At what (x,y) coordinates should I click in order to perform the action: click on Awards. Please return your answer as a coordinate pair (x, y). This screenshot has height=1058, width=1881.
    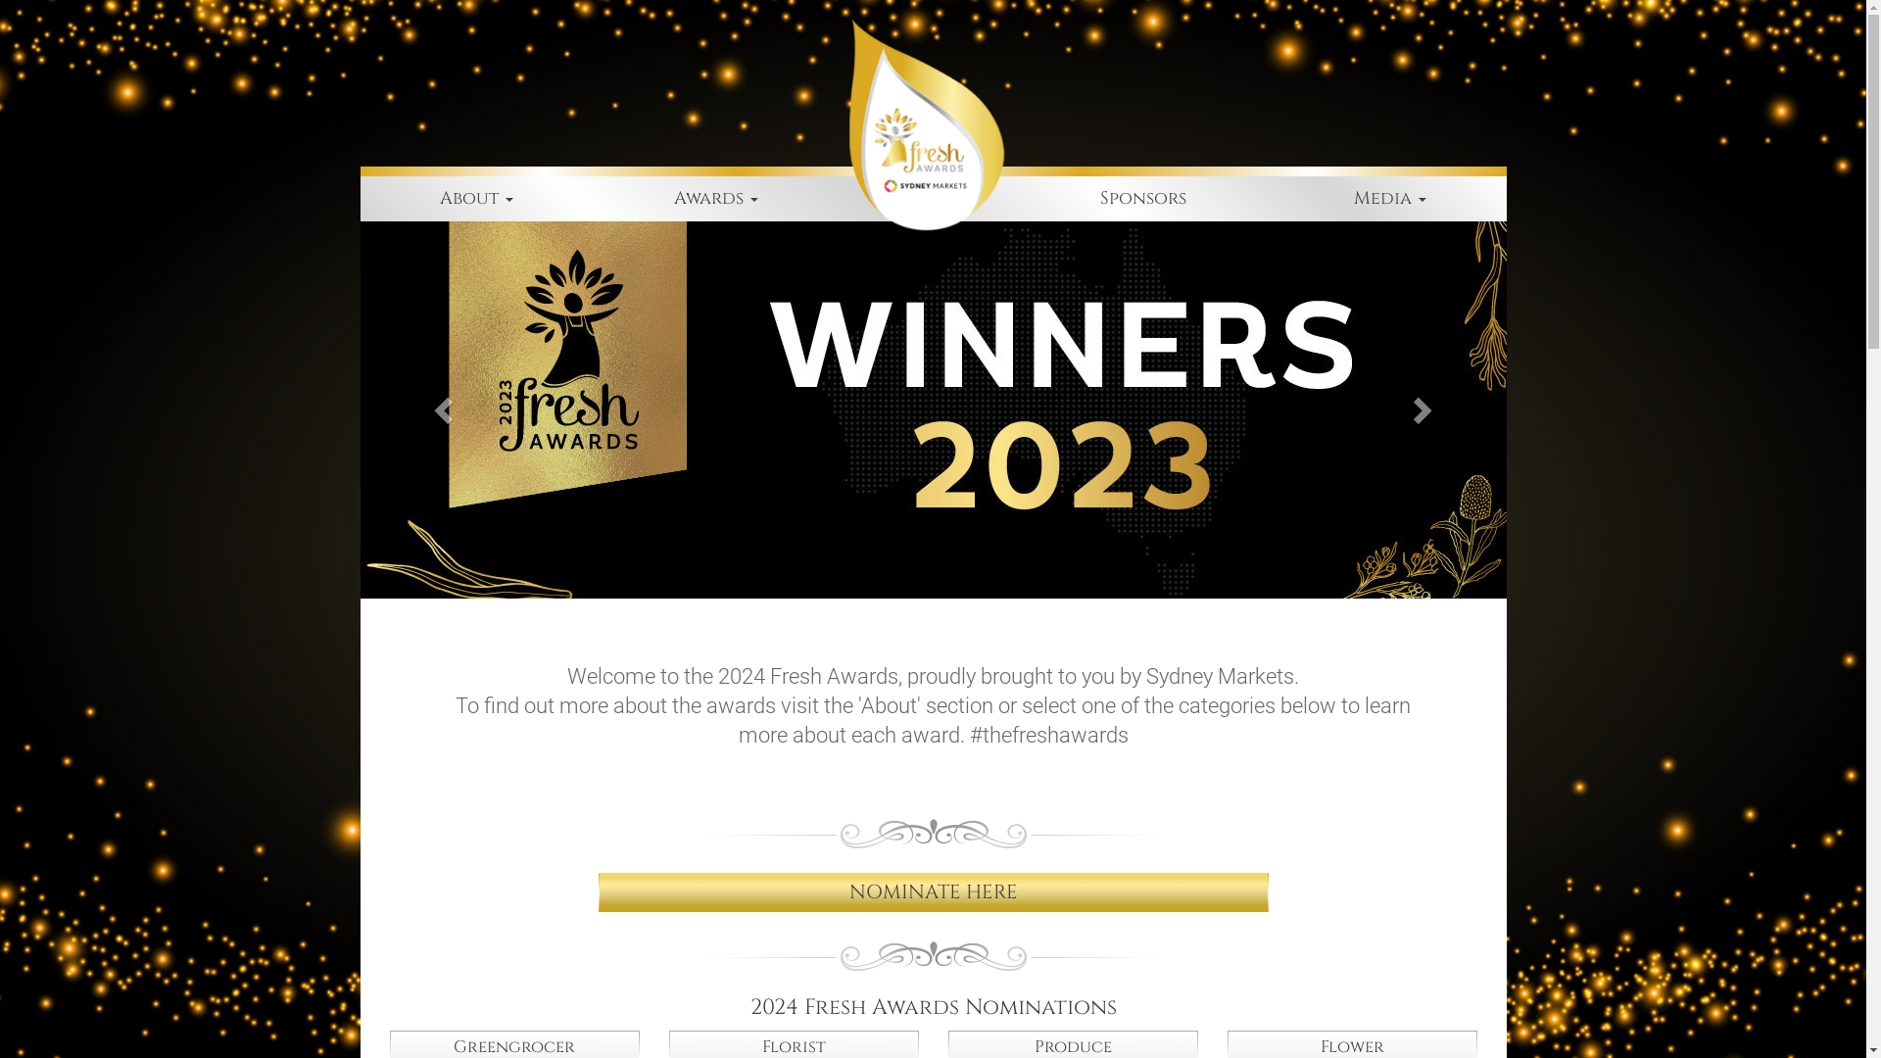
    Looking at the image, I should click on (715, 199).